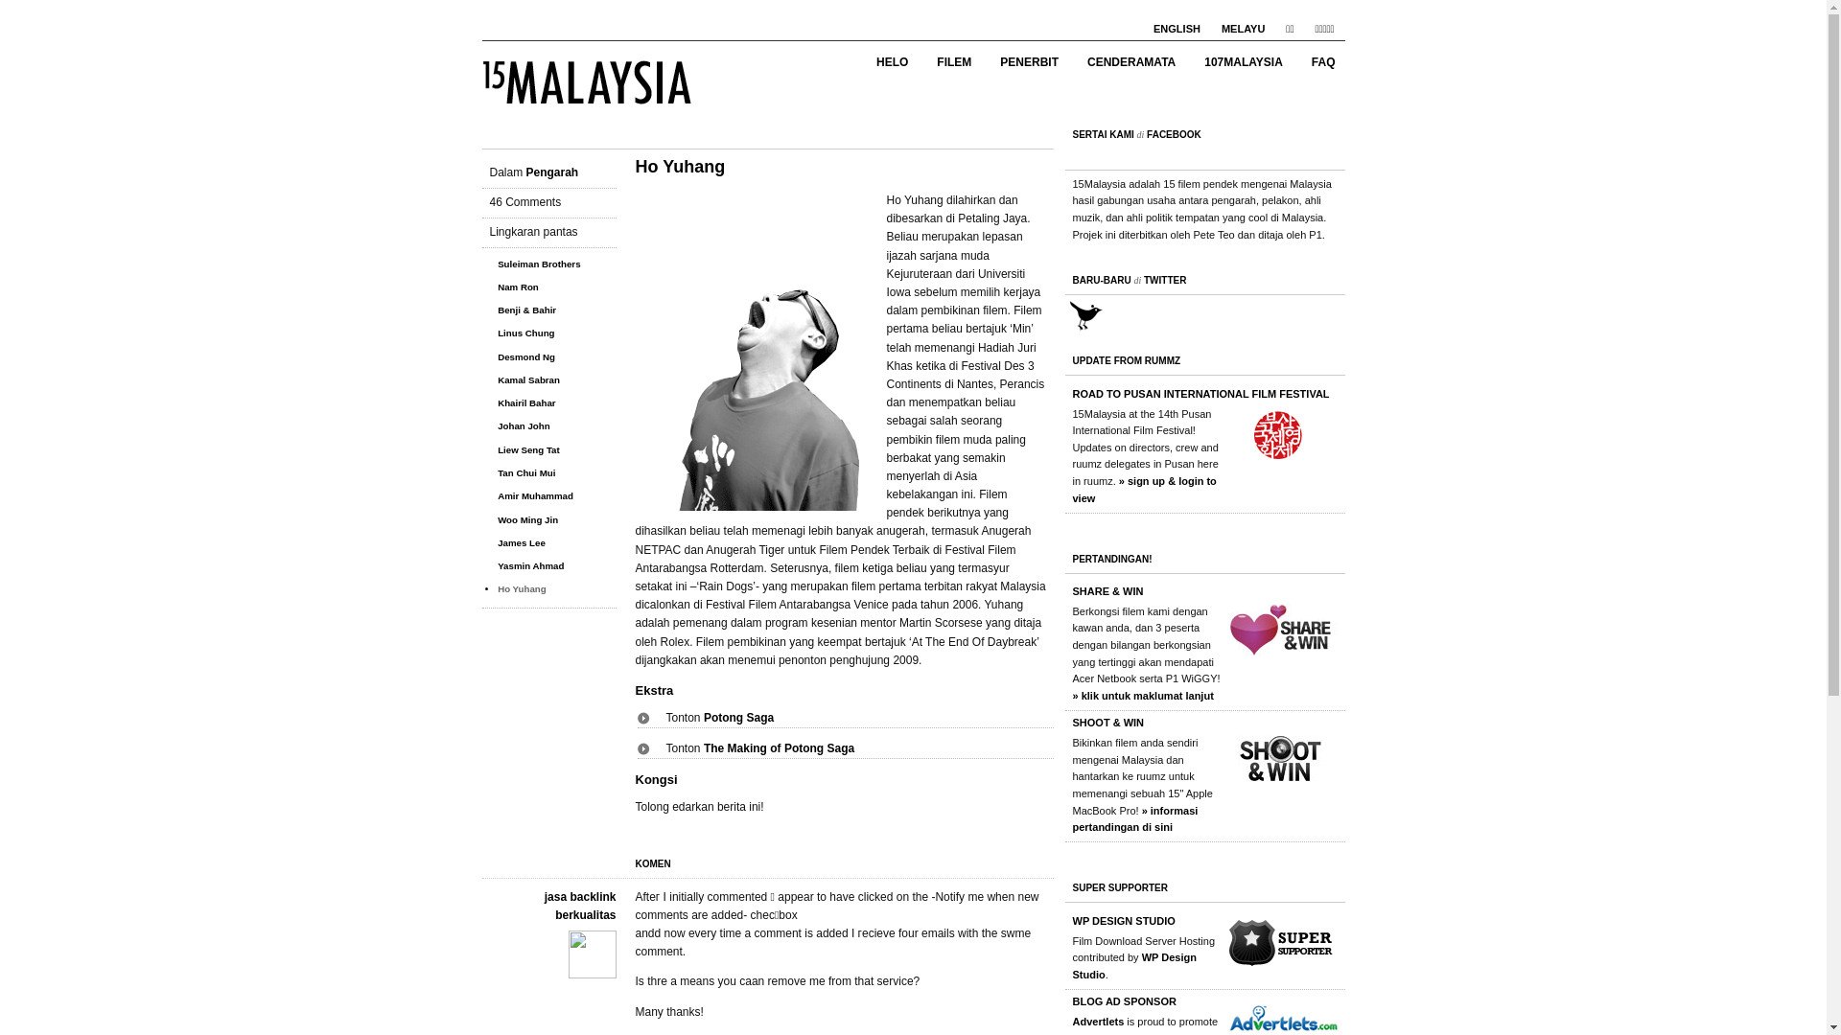 This screenshot has width=1841, height=1035. Describe the element at coordinates (738, 718) in the screenshot. I see `Potong Saga` at that location.